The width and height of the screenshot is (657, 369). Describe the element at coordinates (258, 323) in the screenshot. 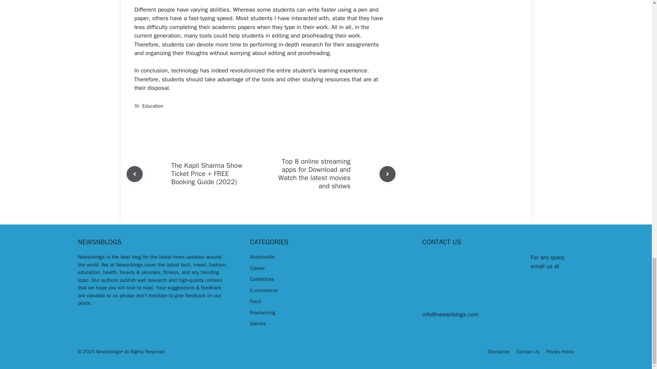

I see `Games` at that location.